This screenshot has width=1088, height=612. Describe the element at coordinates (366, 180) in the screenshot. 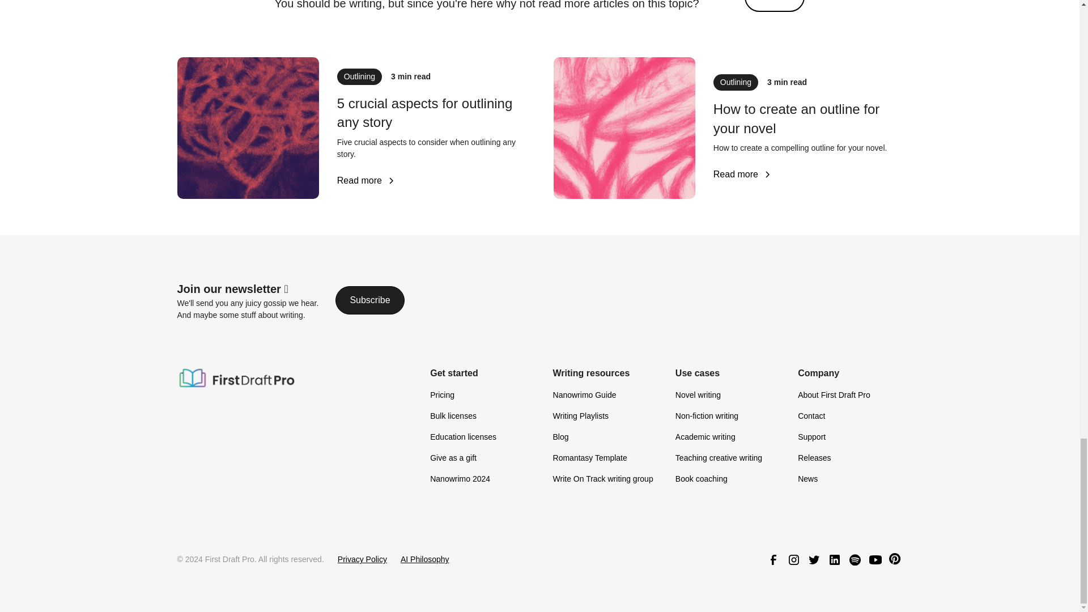

I see `Read more` at that location.